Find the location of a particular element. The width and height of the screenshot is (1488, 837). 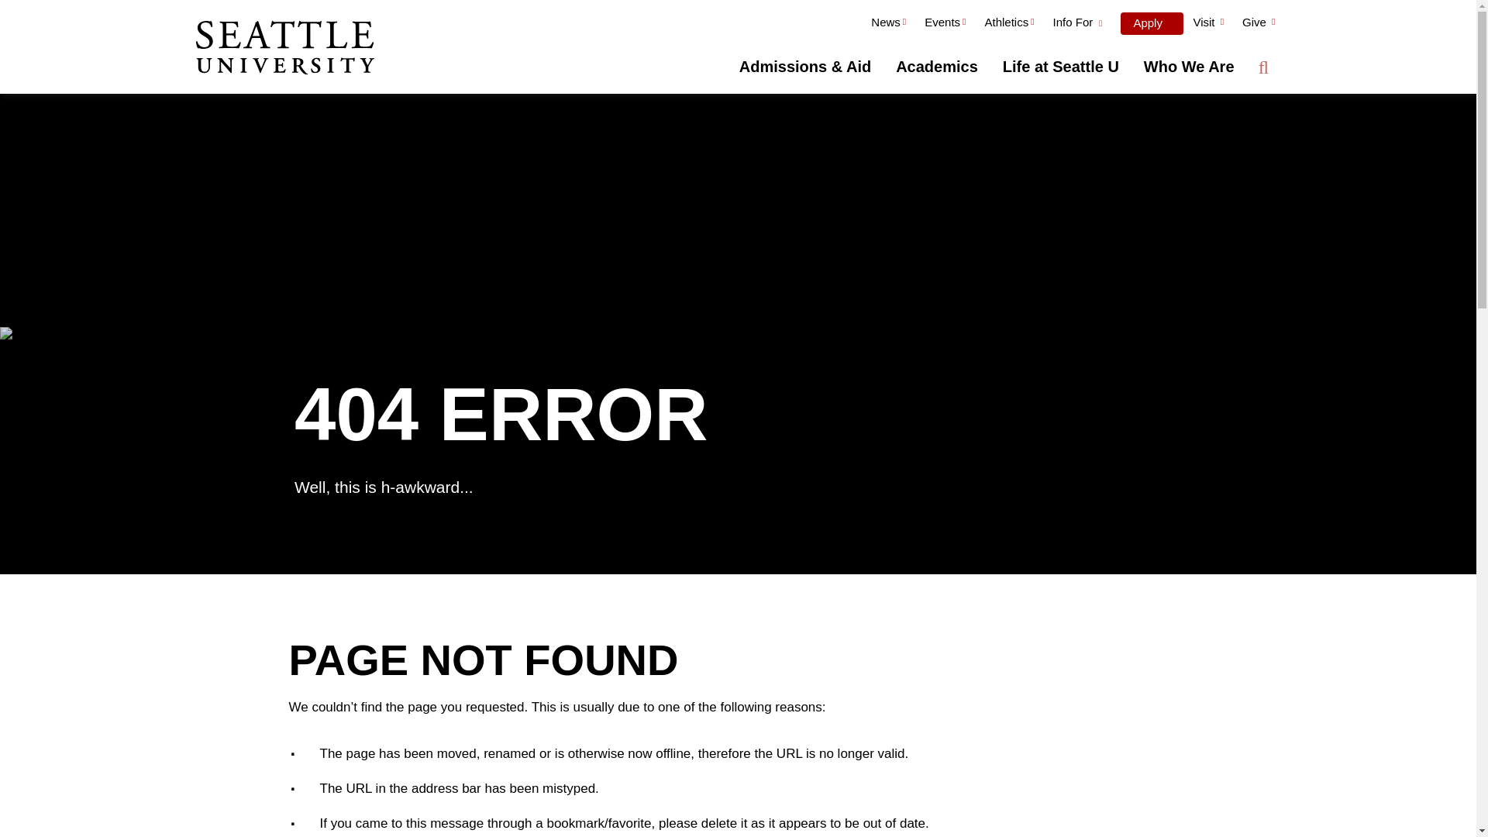

Give is located at coordinates (1259, 24).